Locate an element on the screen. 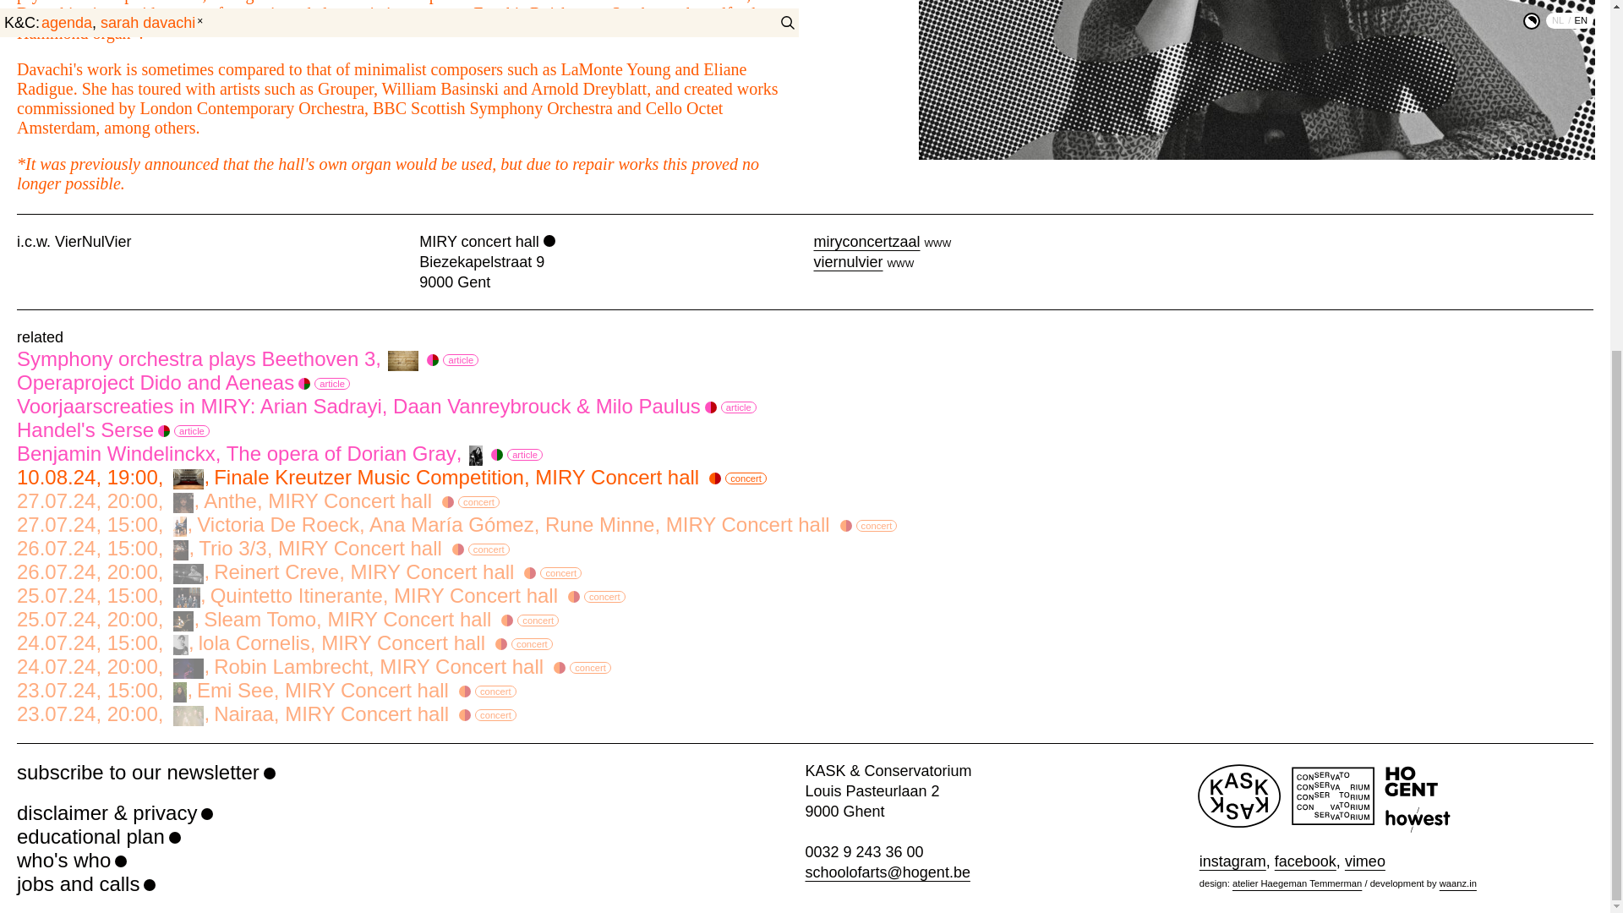  jobs and calls is located at coordinates (805, 358).